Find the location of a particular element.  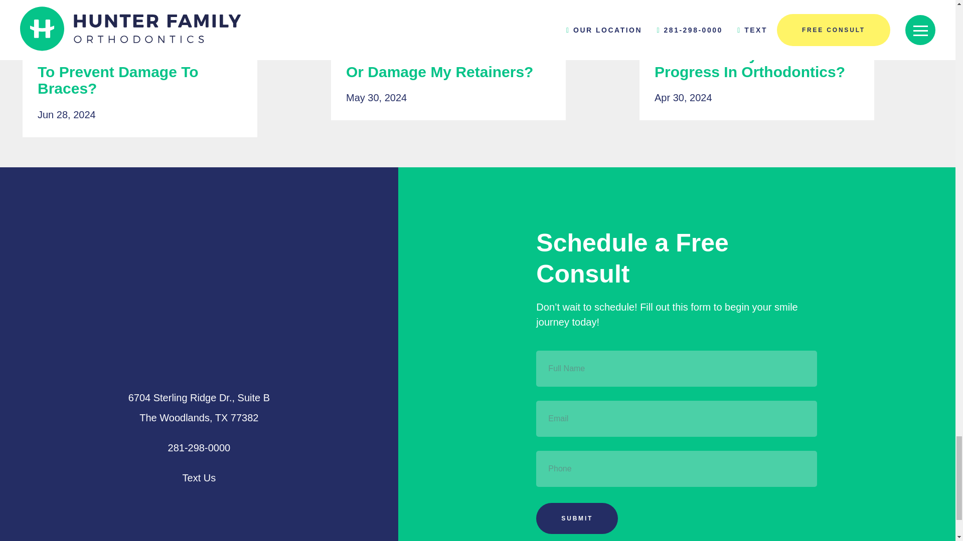

How Do X-Rays Track Progress In Orthodontics? is located at coordinates (786, 28).